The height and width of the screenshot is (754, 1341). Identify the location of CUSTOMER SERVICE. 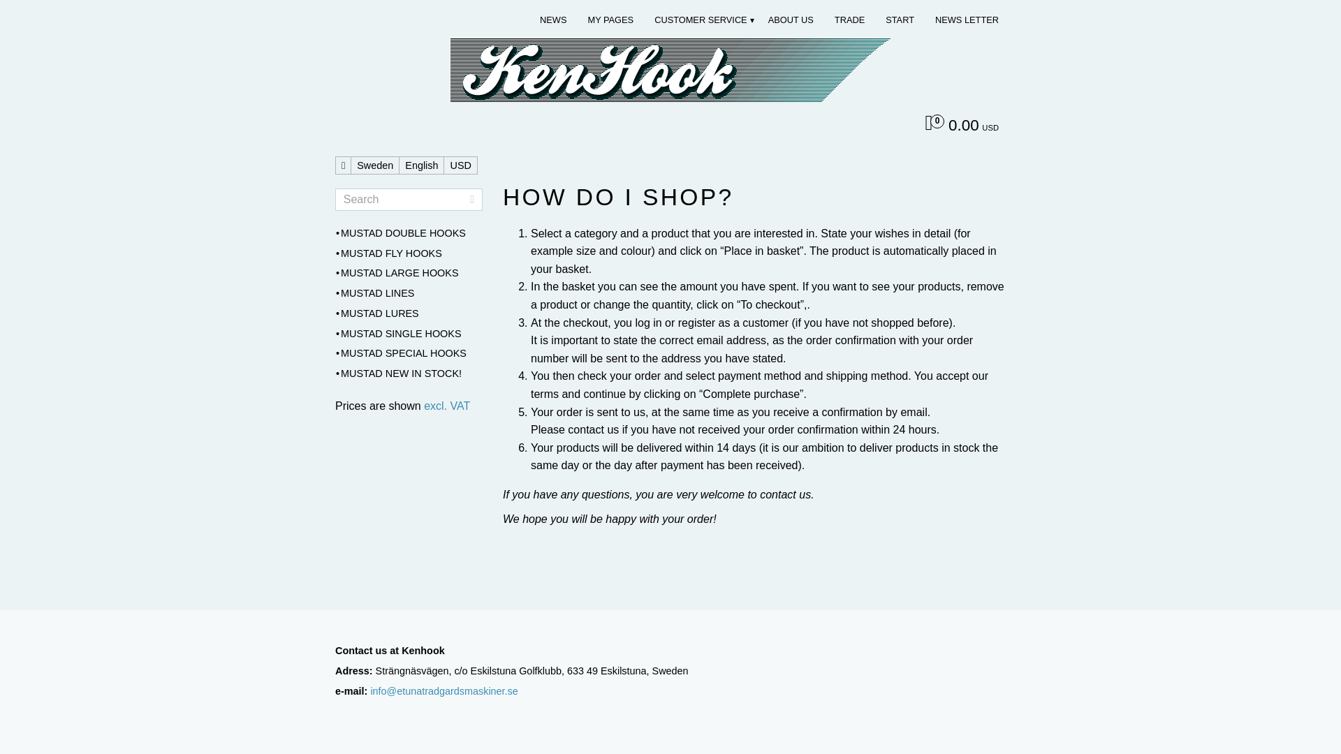
(704, 20).